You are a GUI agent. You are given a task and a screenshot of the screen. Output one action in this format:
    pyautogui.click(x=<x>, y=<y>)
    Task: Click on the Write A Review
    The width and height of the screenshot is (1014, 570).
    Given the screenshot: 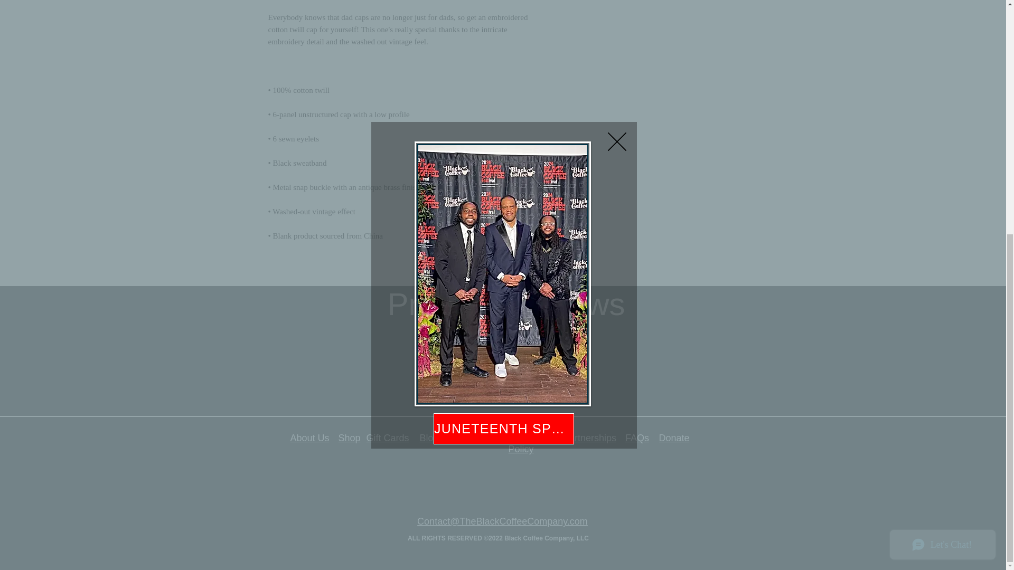 What is the action you would take?
    pyautogui.click(x=503, y=340)
    